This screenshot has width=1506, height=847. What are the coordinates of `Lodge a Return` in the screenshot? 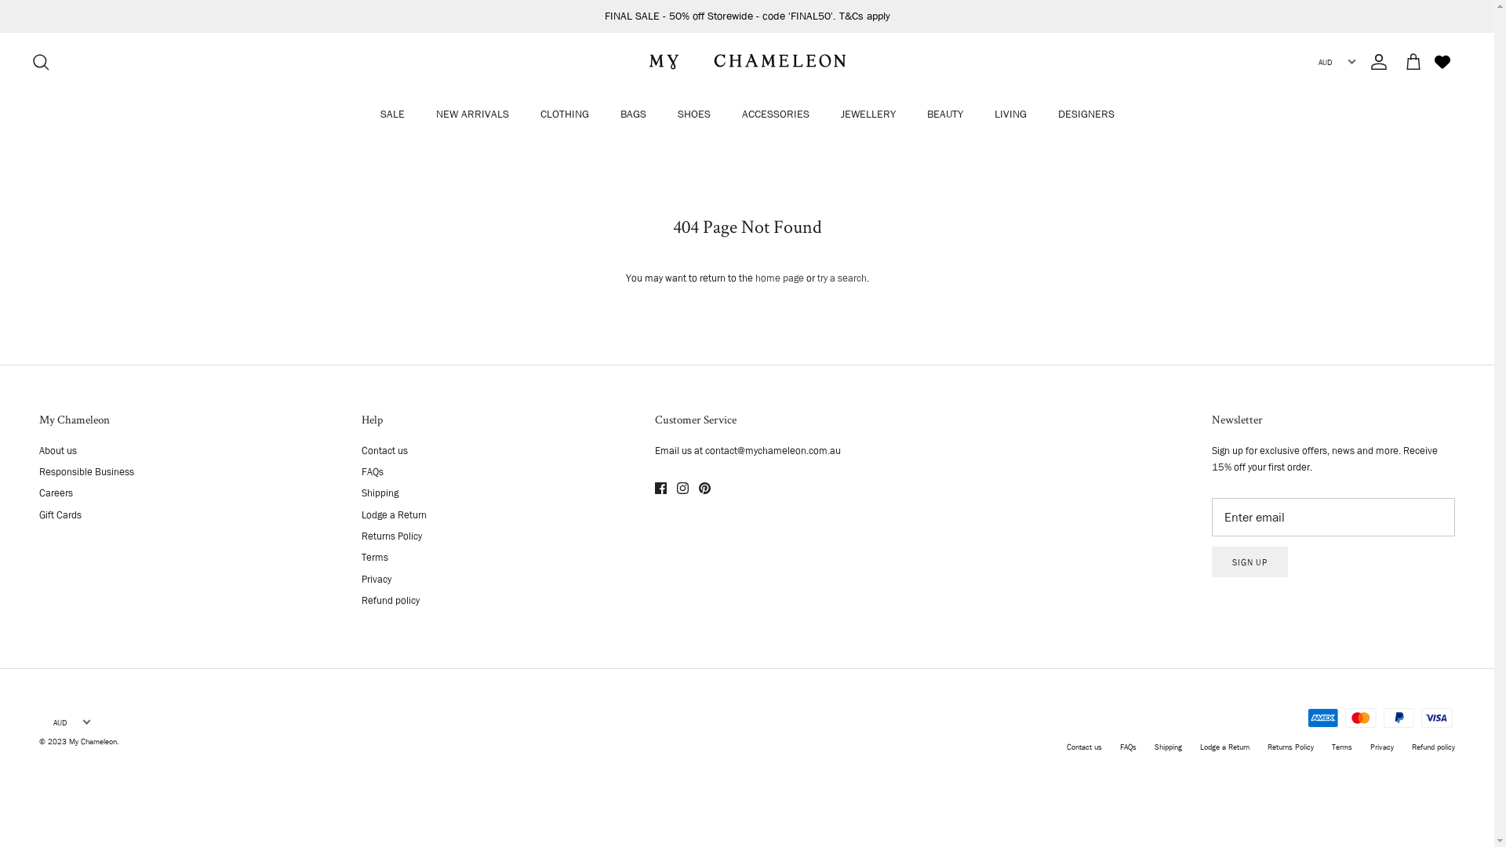 It's located at (1225, 747).